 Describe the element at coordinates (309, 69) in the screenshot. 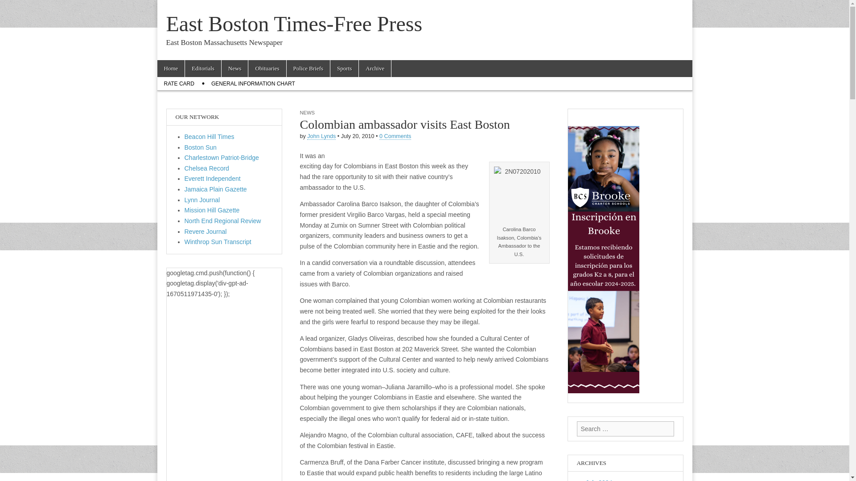

I see `Police Briefs` at that location.